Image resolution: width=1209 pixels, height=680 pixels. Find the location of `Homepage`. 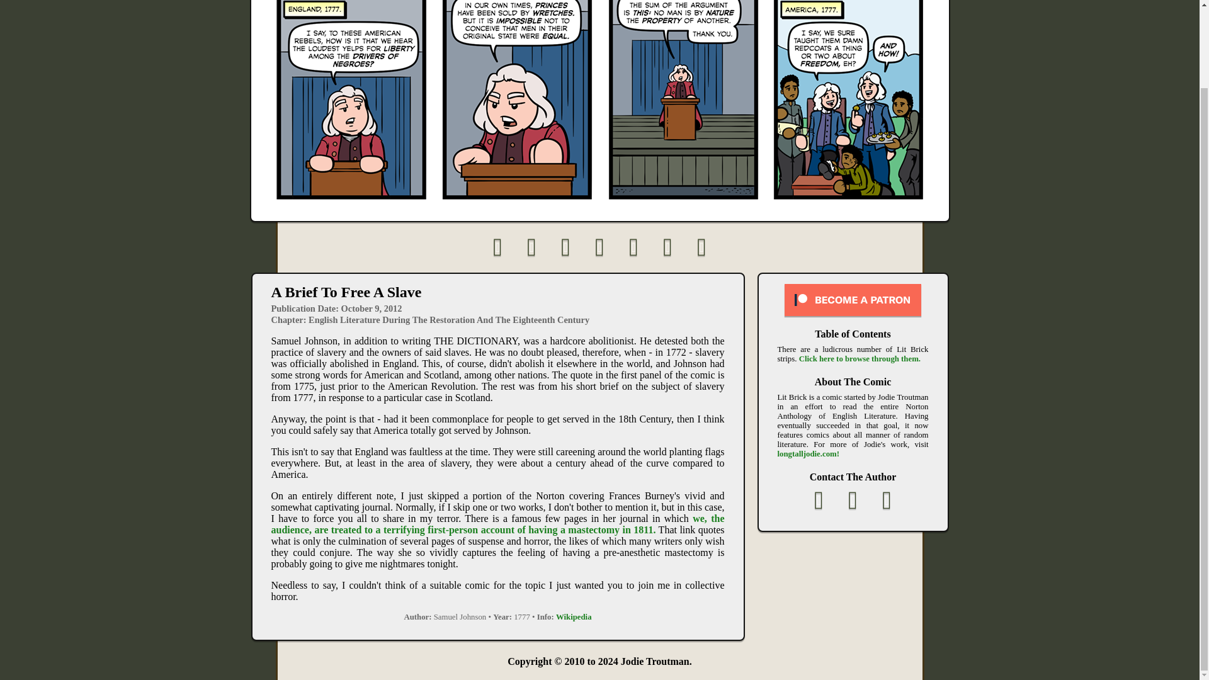

Homepage is located at coordinates (599, 247).